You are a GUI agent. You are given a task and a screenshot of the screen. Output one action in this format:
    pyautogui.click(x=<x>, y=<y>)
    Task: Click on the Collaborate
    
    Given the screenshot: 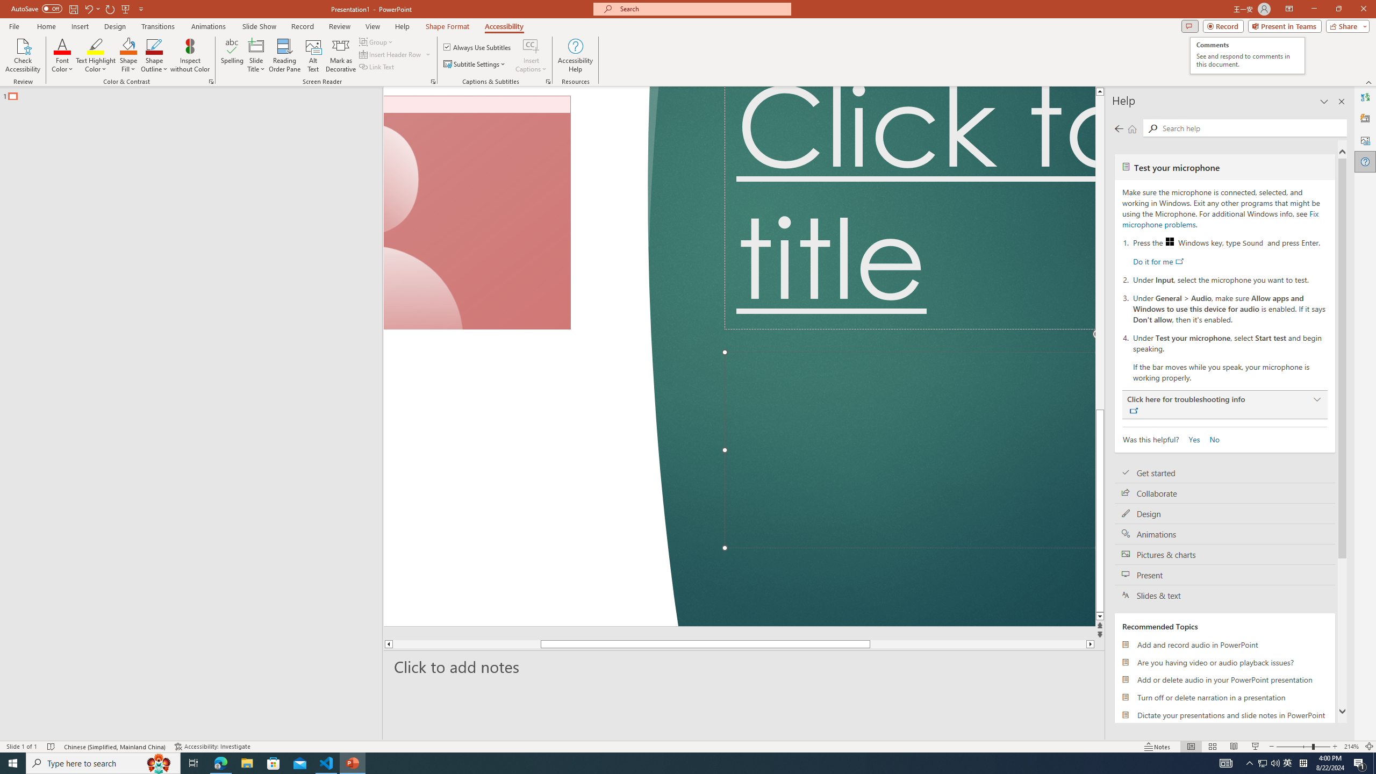 What is the action you would take?
    pyautogui.click(x=1224, y=493)
    